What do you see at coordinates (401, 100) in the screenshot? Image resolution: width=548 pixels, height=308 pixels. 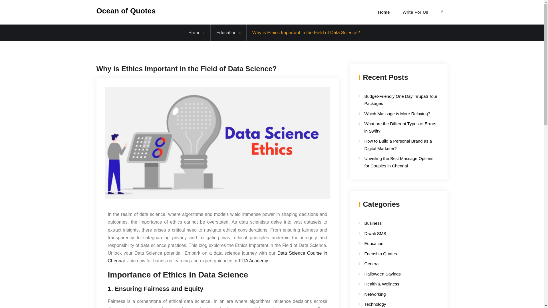 I see `Budget-Friendly One Day Tirupati Tour Packages` at bounding box center [401, 100].